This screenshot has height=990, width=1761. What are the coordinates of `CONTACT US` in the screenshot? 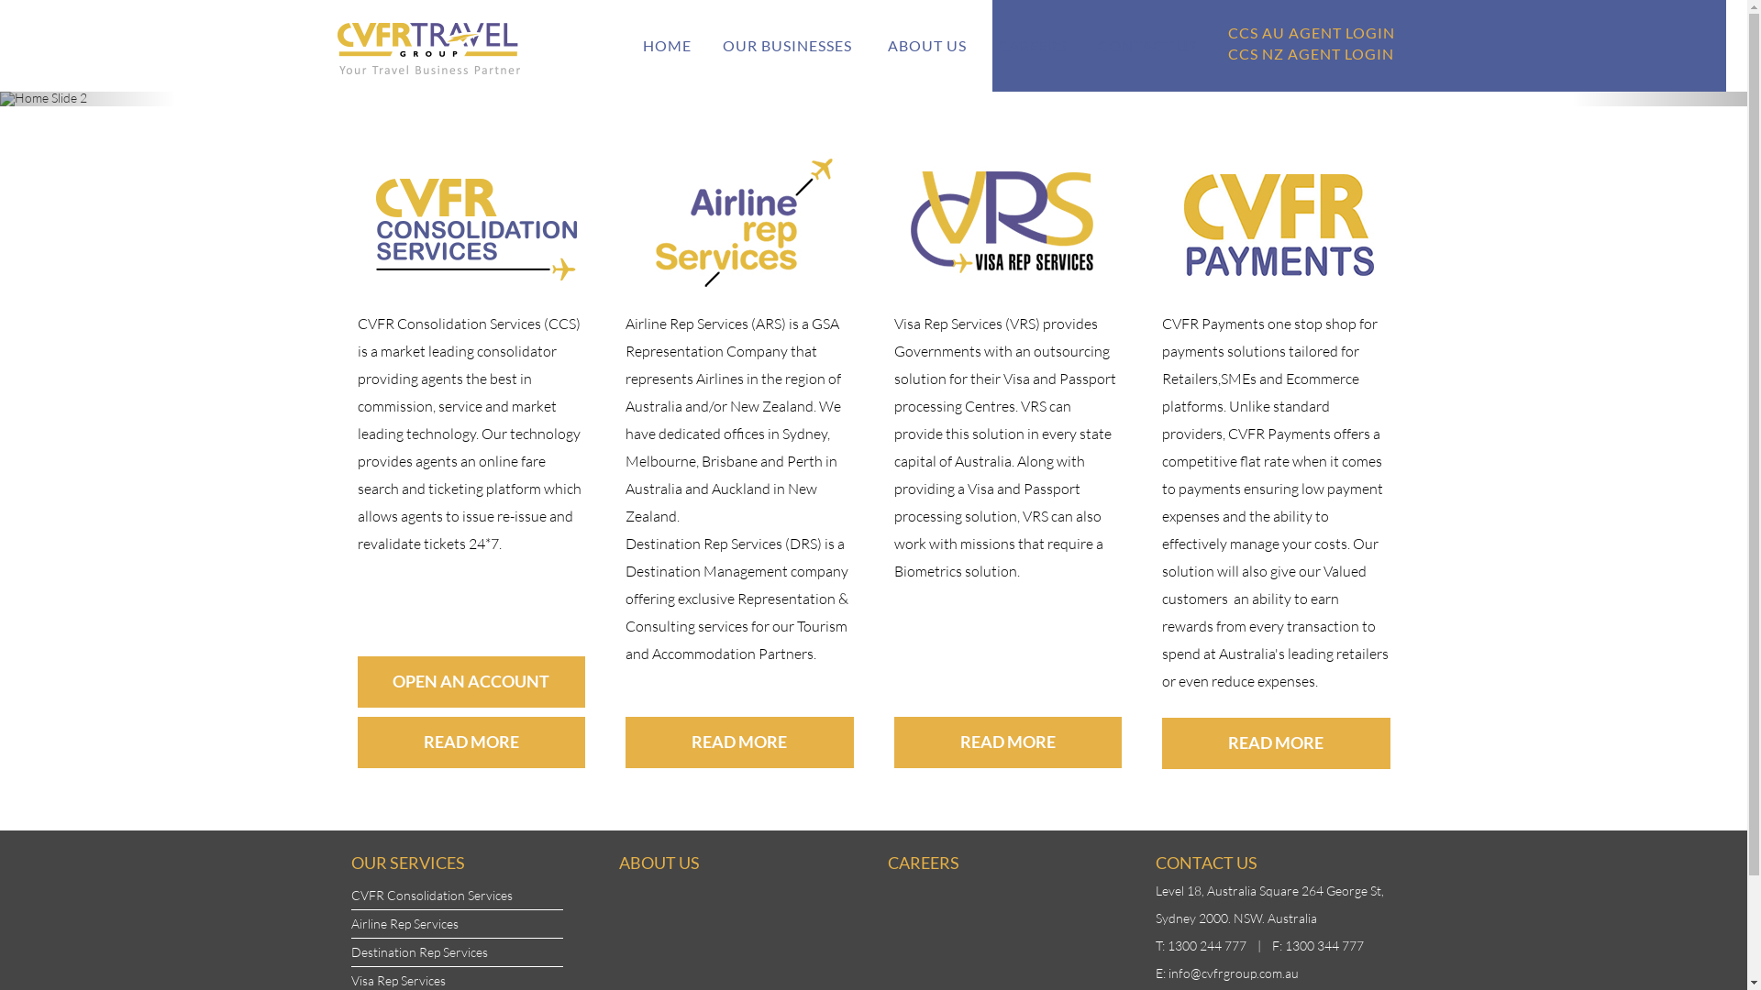 It's located at (1147, 46).